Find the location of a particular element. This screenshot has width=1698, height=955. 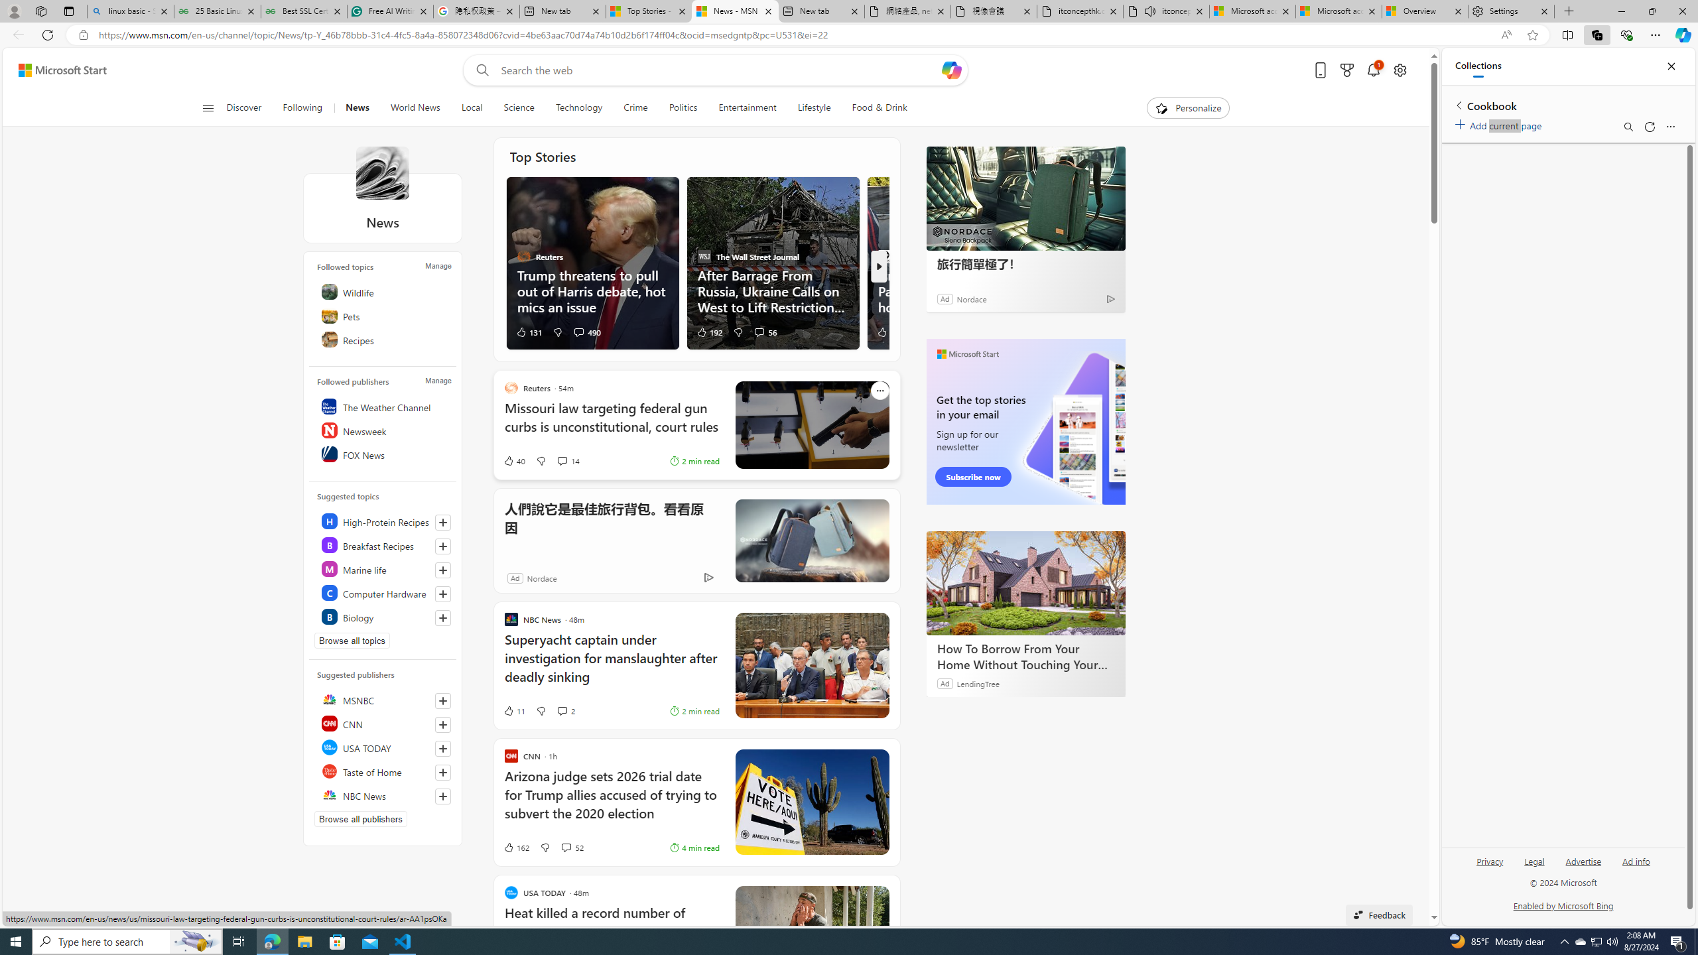

View comments 14 Comment is located at coordinates (569, 460).